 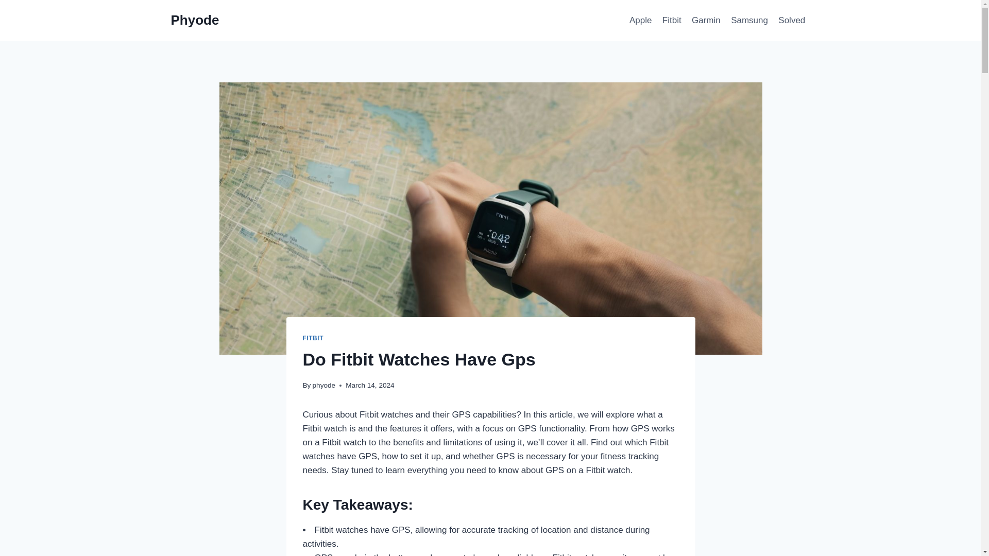 What do you see at coordinates (195, 20) in the screenshot?
I see `Phyode` at bounding box center [195, 20].